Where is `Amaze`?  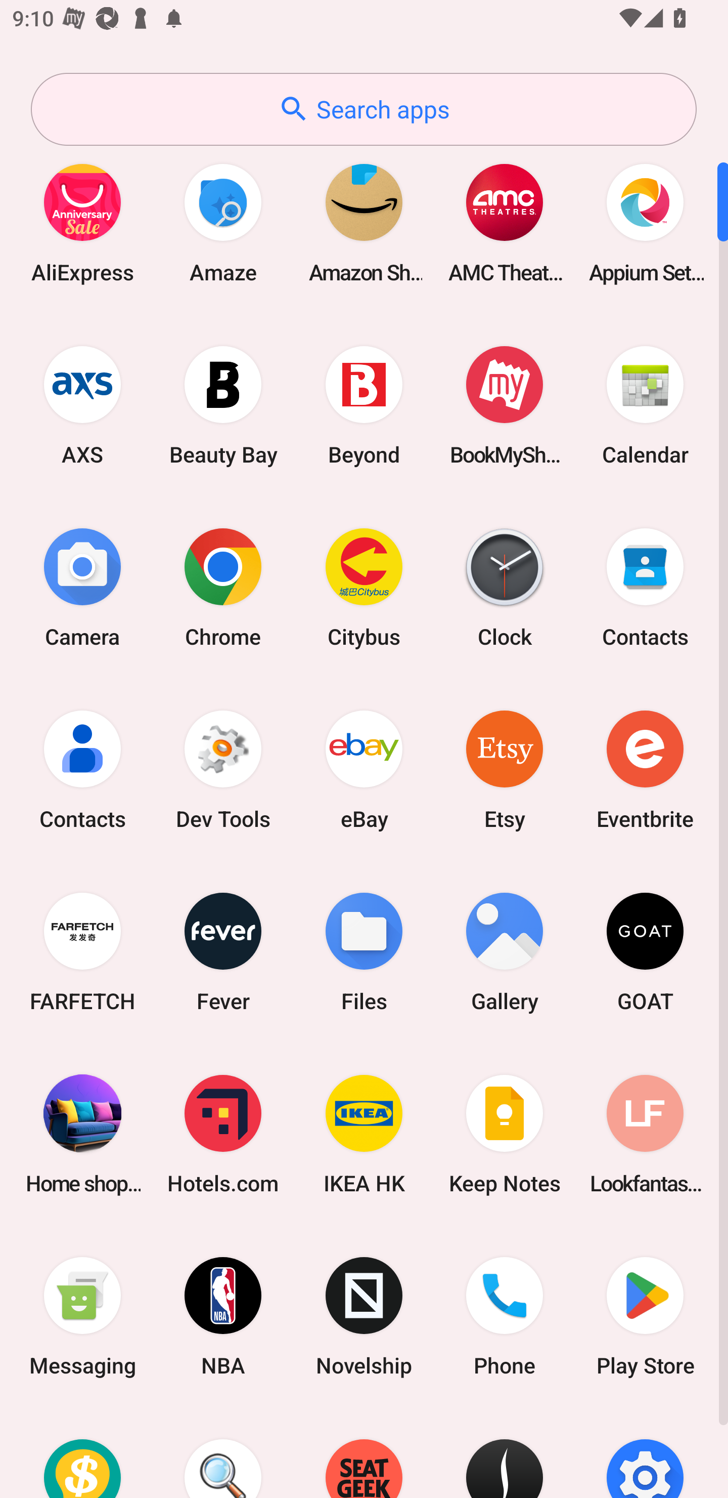
Amaze is located at coordinates (223, 223).